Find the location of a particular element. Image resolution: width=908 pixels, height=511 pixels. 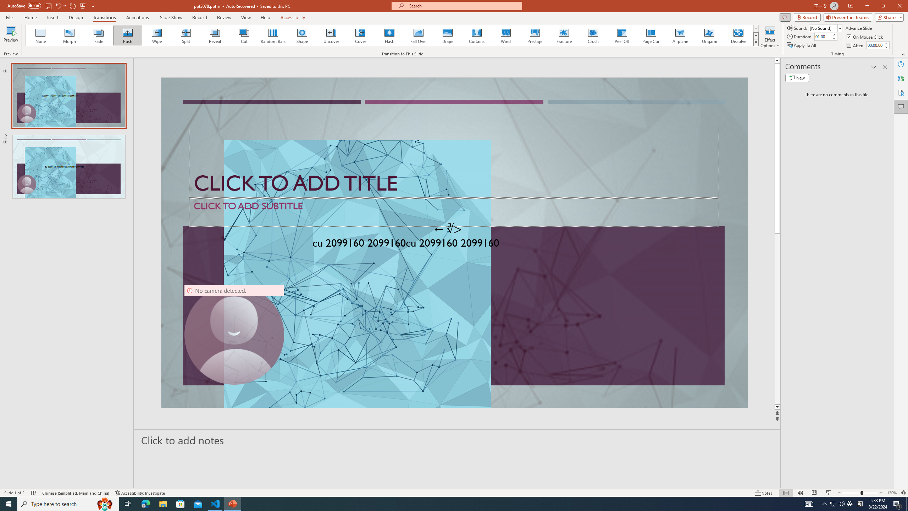

From Beginning is located at coordinates (83, 6).